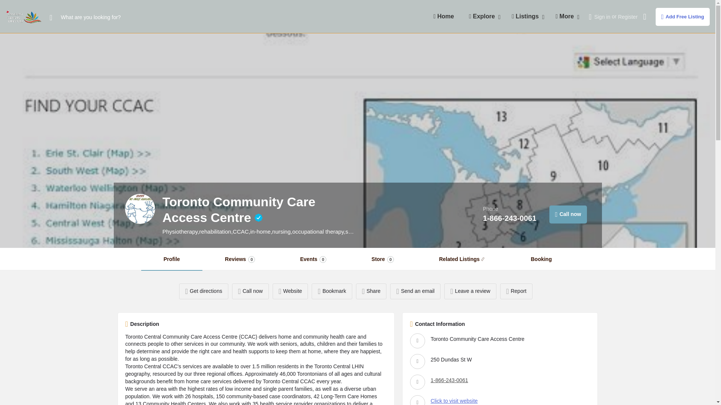 The height and width of the screenshot is (405, 721). Describe the element at coordinates (483, 16) in the screenshot. I see `Explore` at that location.